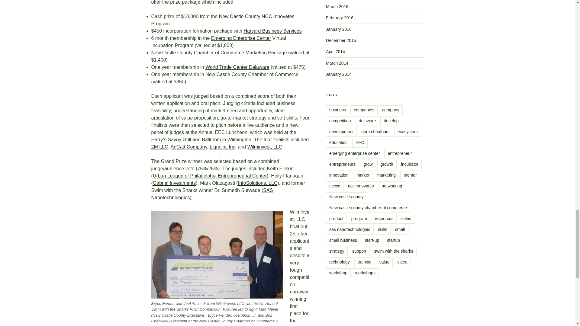  Describe the element at coordinates (222, 147) in the screenshot. I see `Lignolix, Inc` at that location.